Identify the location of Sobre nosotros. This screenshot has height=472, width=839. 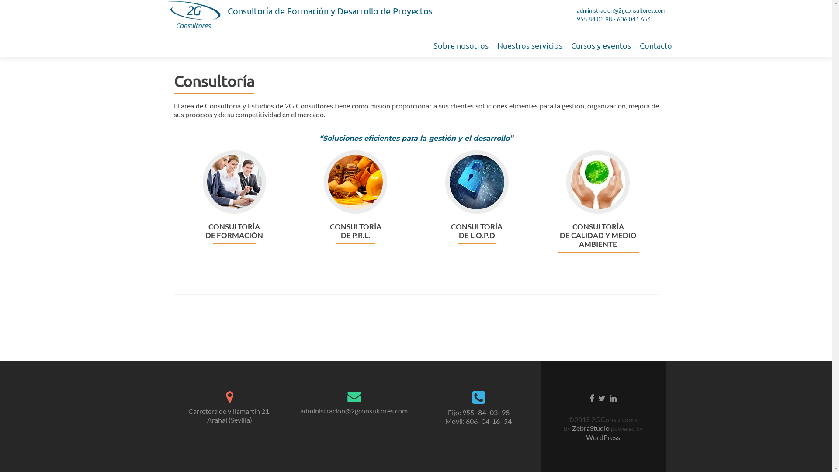
(461, 45).